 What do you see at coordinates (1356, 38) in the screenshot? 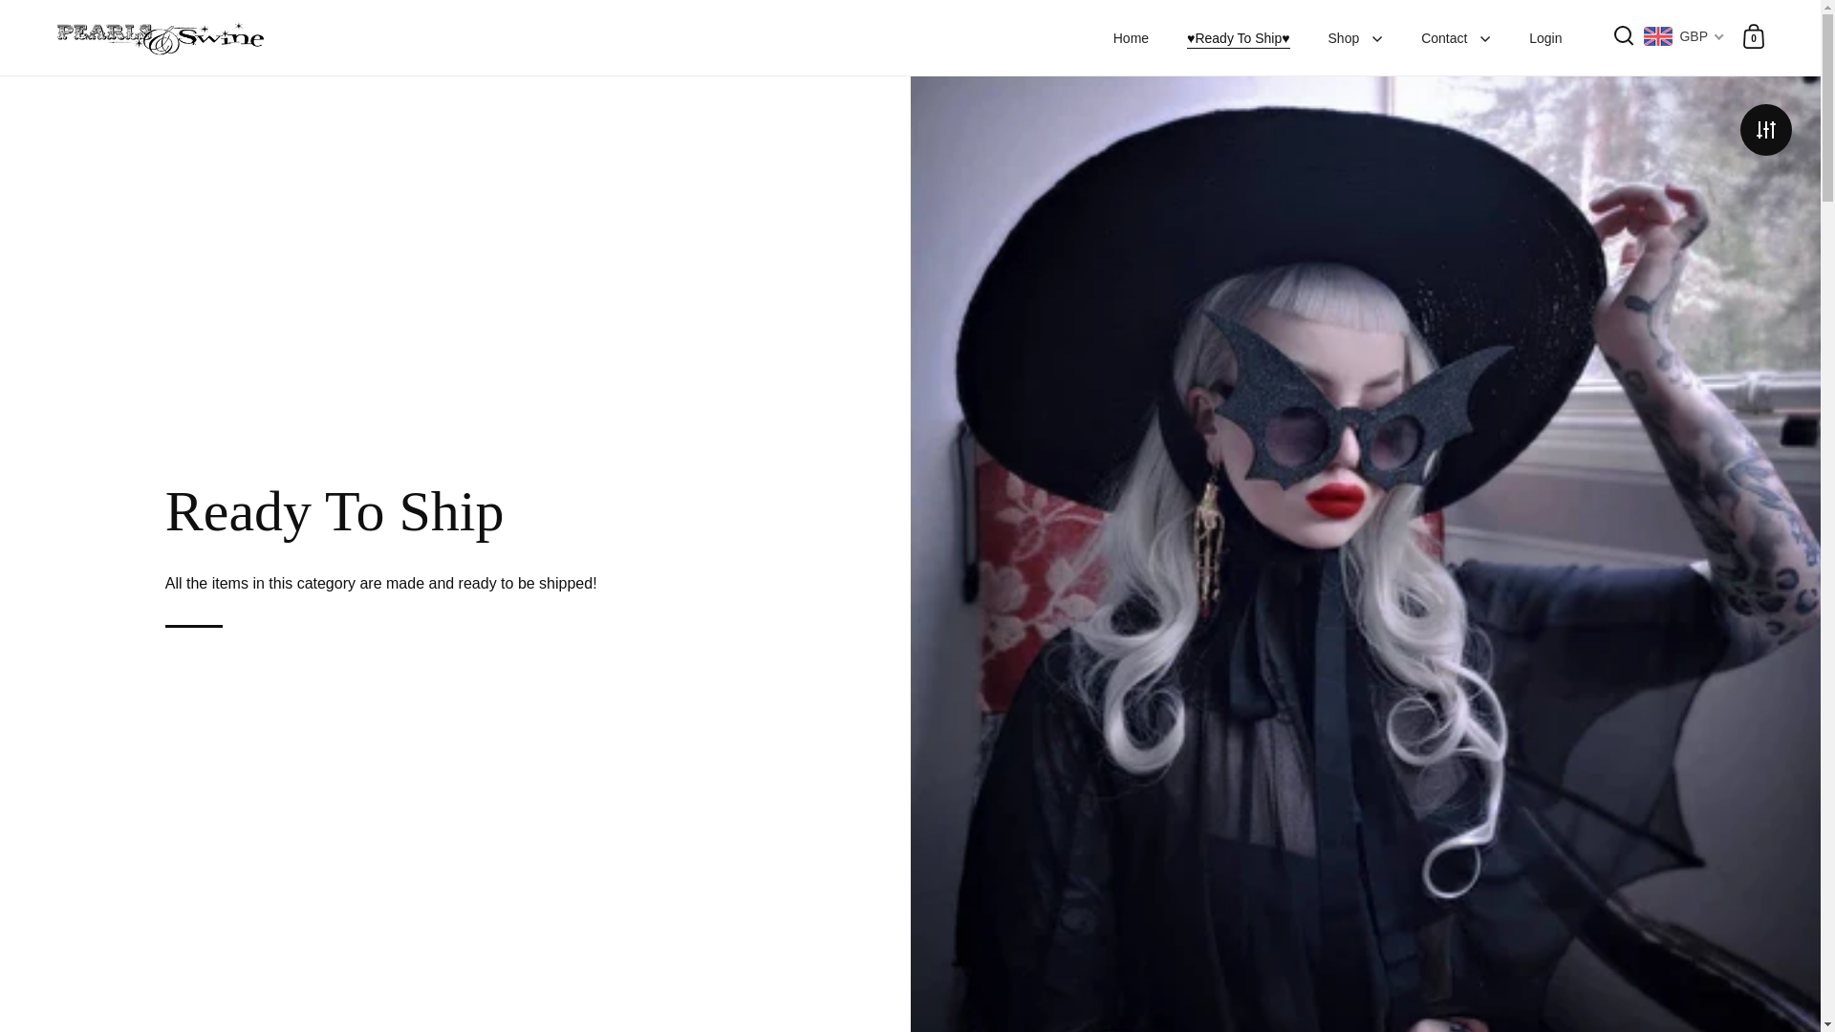
I see `Shop` at bounding box center [1356, 38].